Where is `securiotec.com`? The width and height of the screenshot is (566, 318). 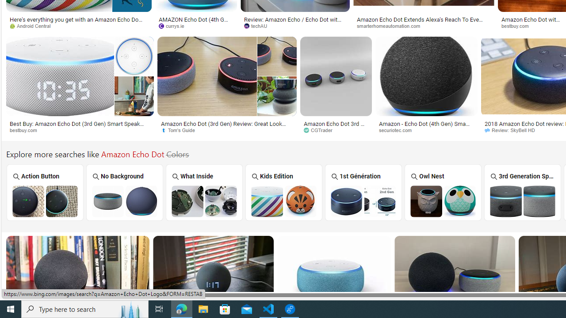
securiotec.com is located at coordinates (398, 130).